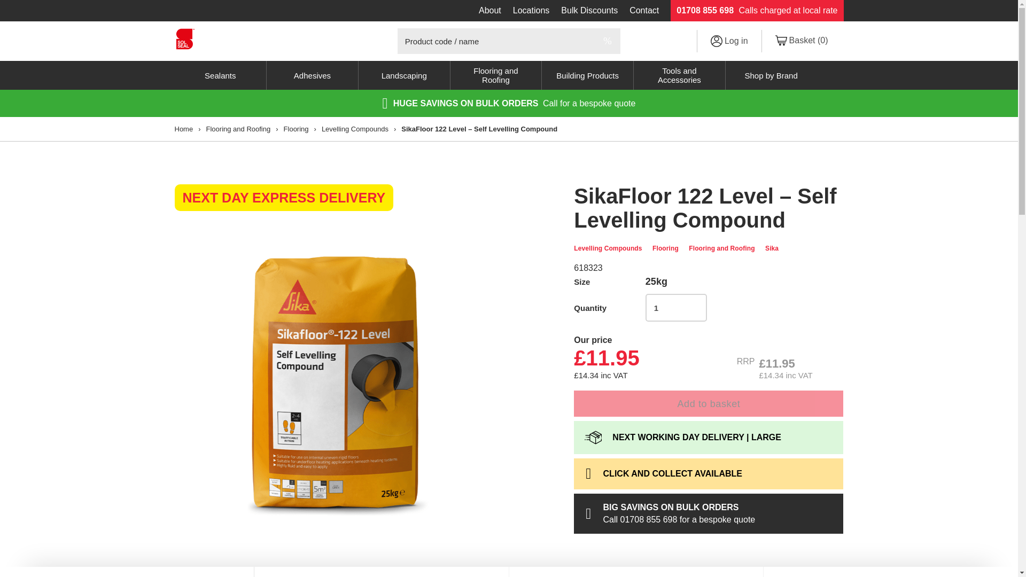 This screenshot has width=1026, height=577. What do you see at coordinates (489, 11) in the screenshot?
I see `About` at bounding box center [489, 11].